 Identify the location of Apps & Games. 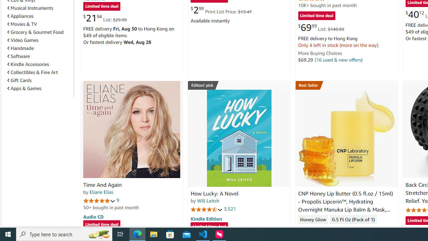
(24, 88).